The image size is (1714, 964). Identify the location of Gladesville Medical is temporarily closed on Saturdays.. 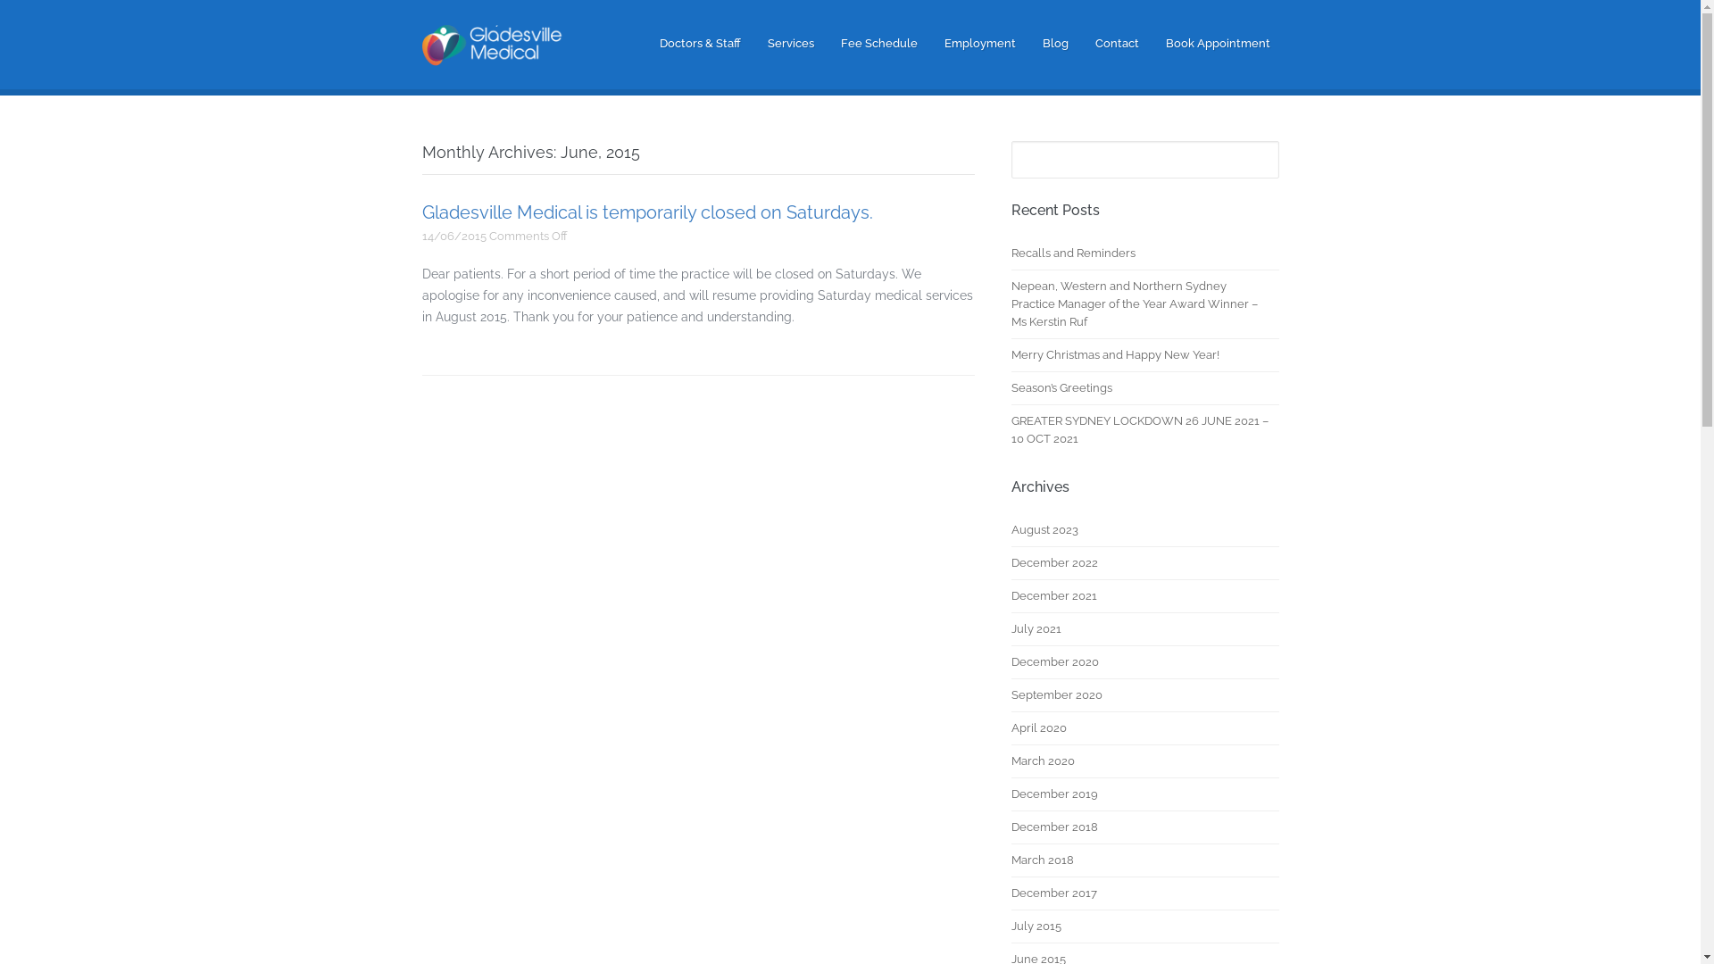
(646, 212).